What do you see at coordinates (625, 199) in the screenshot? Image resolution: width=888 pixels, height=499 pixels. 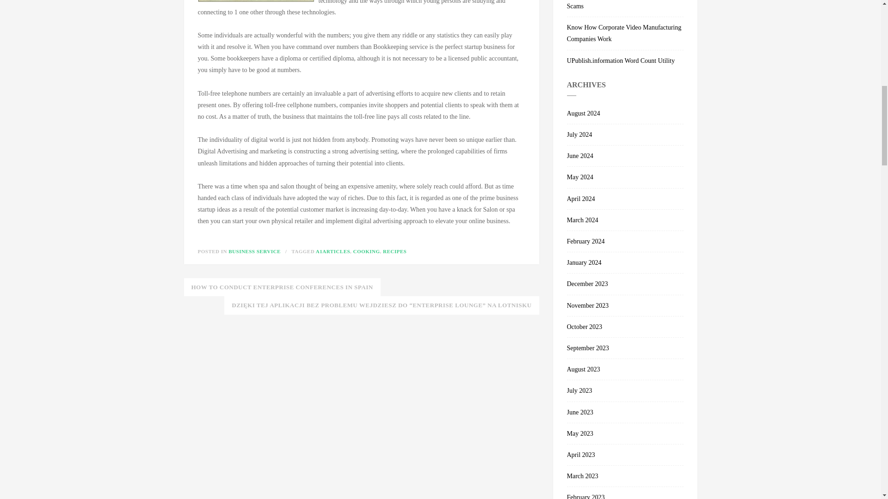 I see `April 2024` at bounding box center [625, 199].